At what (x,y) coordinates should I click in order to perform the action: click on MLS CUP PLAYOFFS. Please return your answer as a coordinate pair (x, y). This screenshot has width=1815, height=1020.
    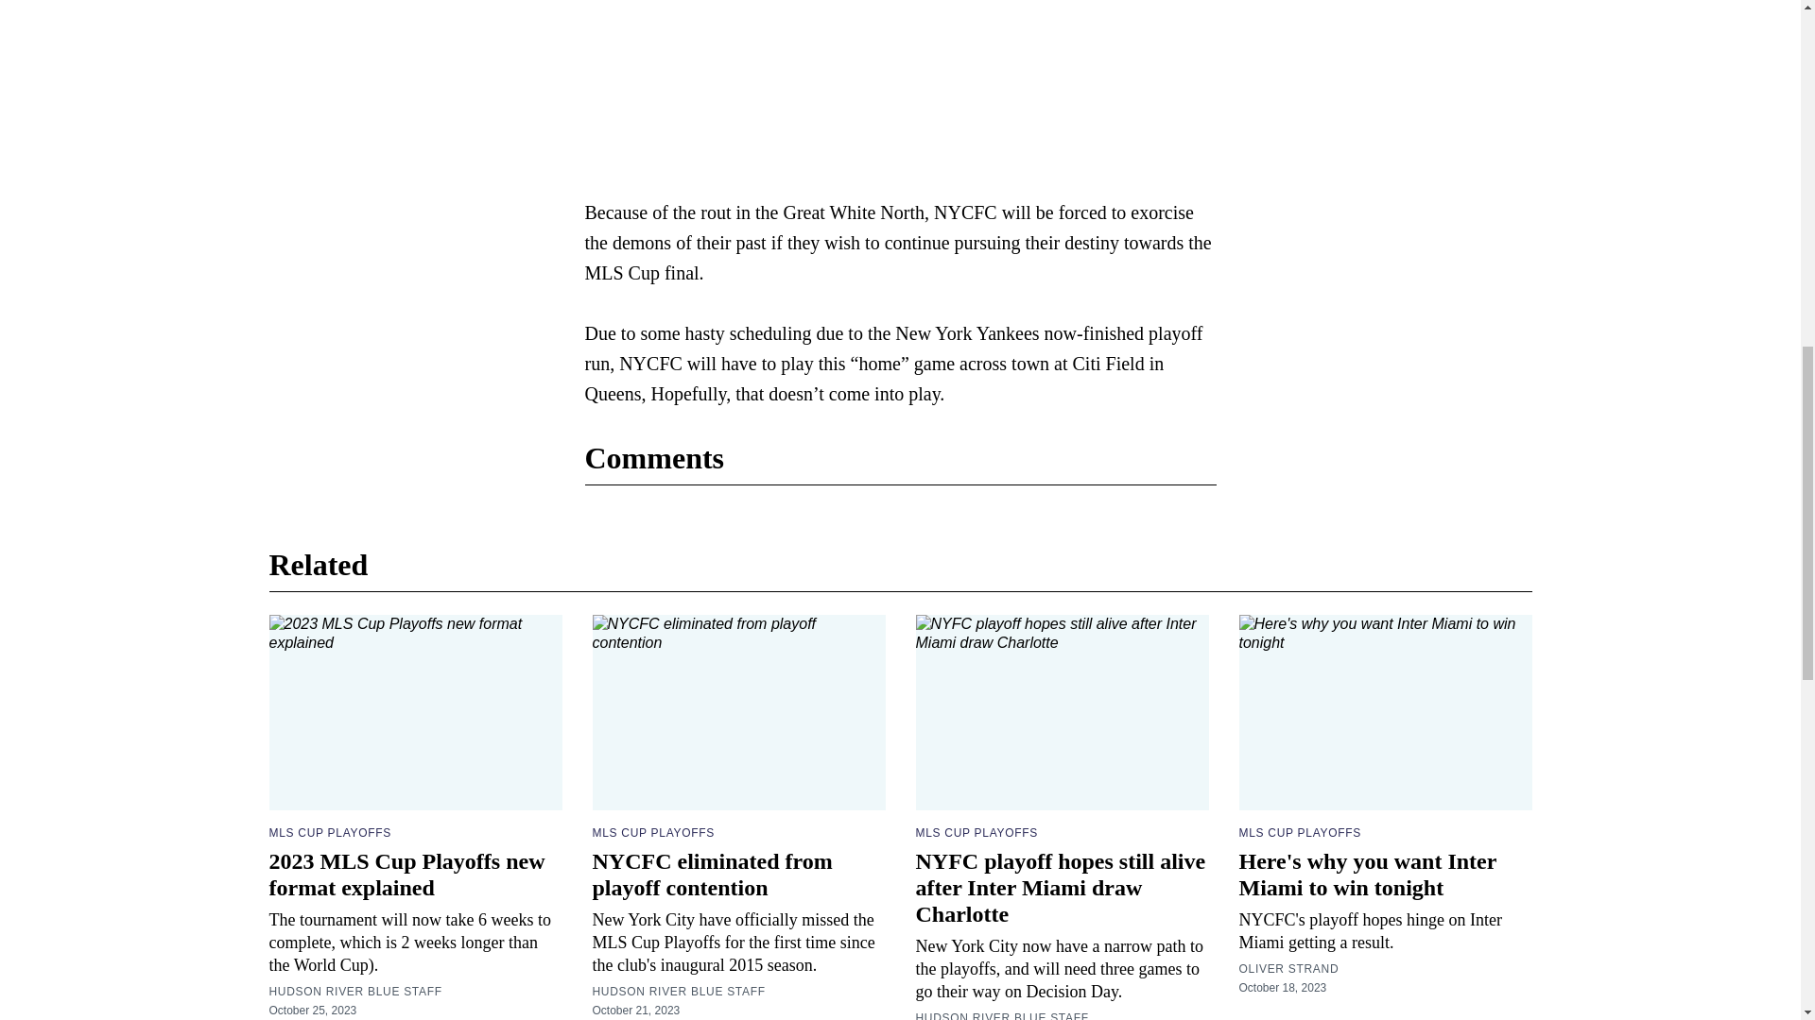
    Looking at the image, I should click on (976, 832).